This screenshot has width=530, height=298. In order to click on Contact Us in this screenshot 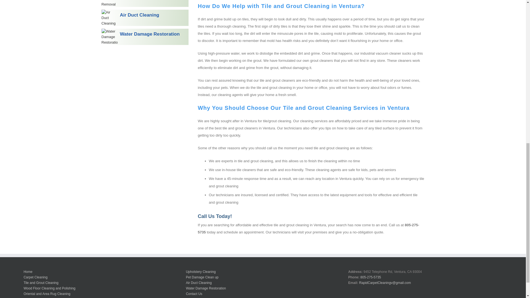, I will do `click(194, 294)`.